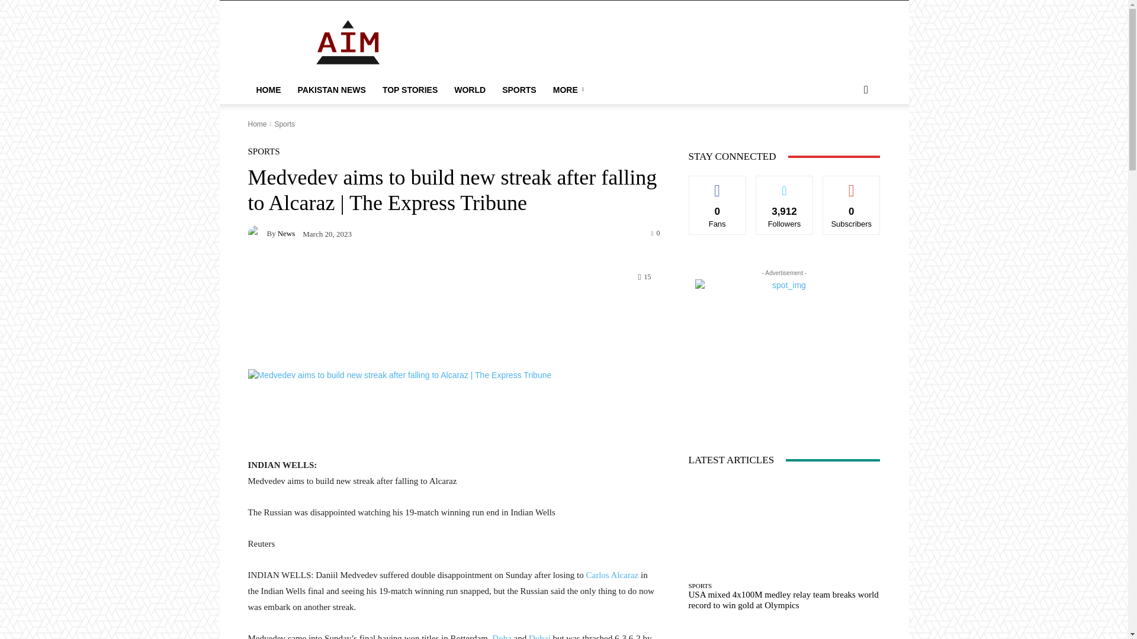 Image resolution: width=1137 pixels, height=639 pixels. Describe the element at coordinates (502, 637) in the screenshot. I see `Doha` at that location.